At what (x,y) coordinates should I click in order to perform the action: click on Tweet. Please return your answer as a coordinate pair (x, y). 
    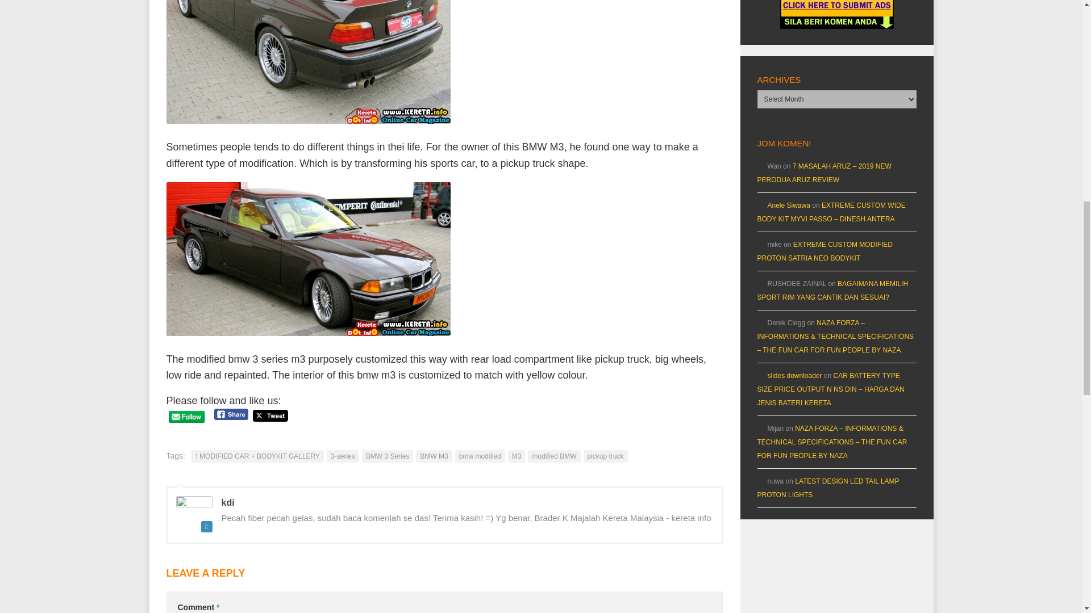
    Looking at the image, I should click on (270, 415).